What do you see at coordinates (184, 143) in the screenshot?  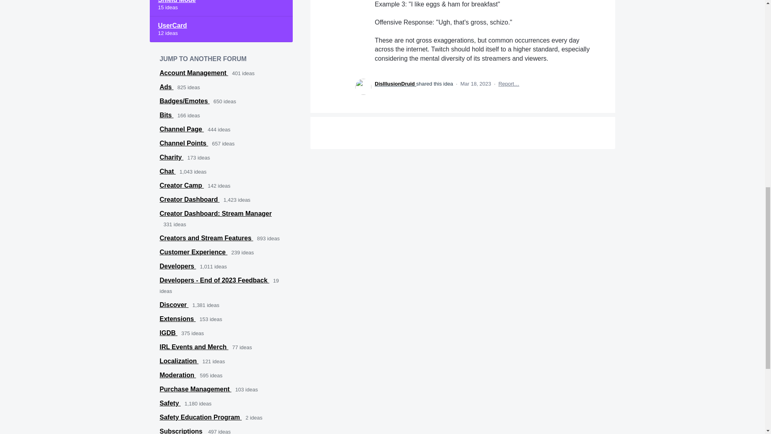 I see `Channel Points` at bounding box center [184, 143].